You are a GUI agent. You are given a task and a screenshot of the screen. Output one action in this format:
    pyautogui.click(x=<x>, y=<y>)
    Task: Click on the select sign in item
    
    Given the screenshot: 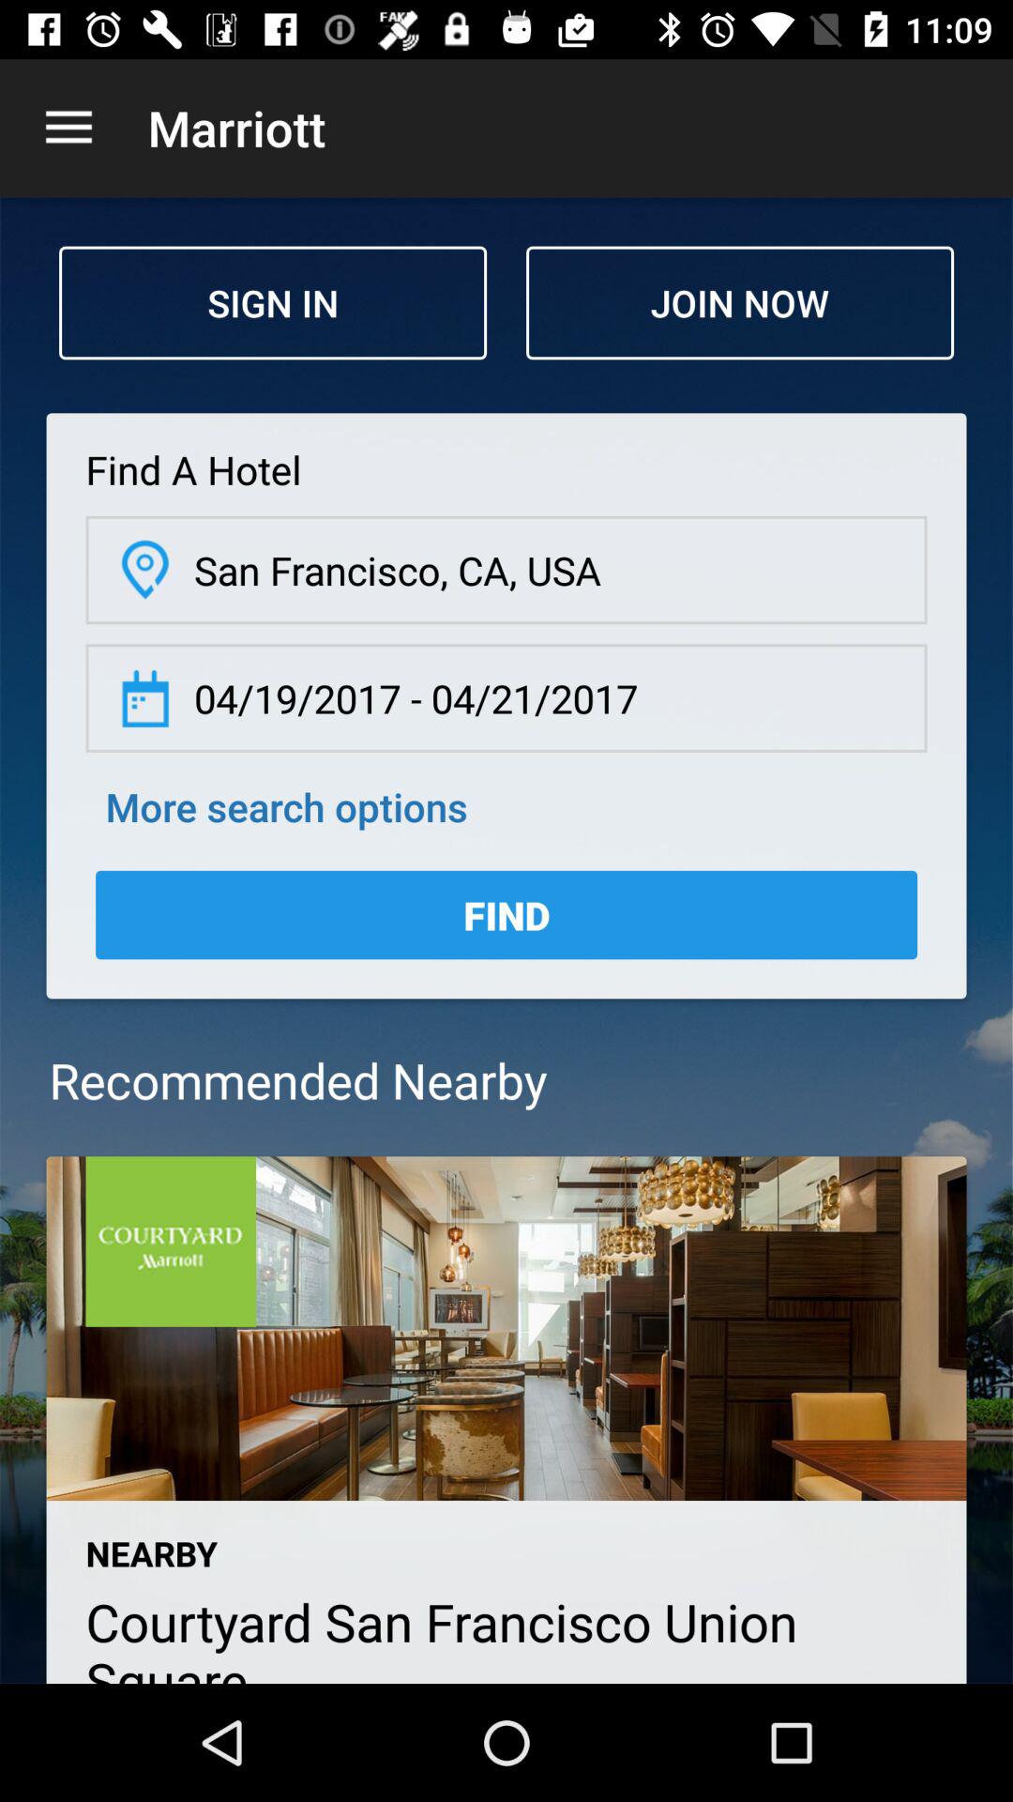 What is the action you would take?
    pyautogui.click(x=273, y=302)
    